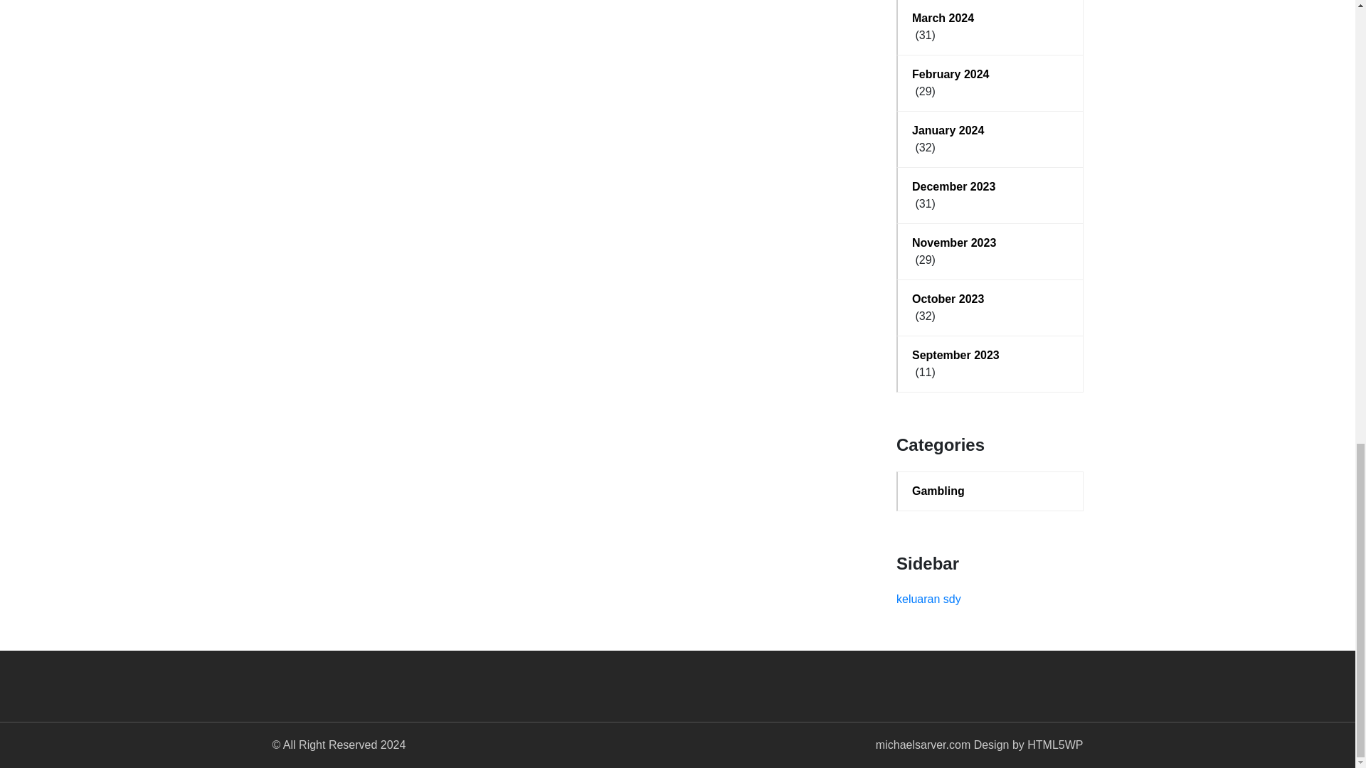 The width and height of the screenshot is (1366, 768). Describe the element at coordinates (990, 243) in the screenshot. I see `November 2023` at that location.